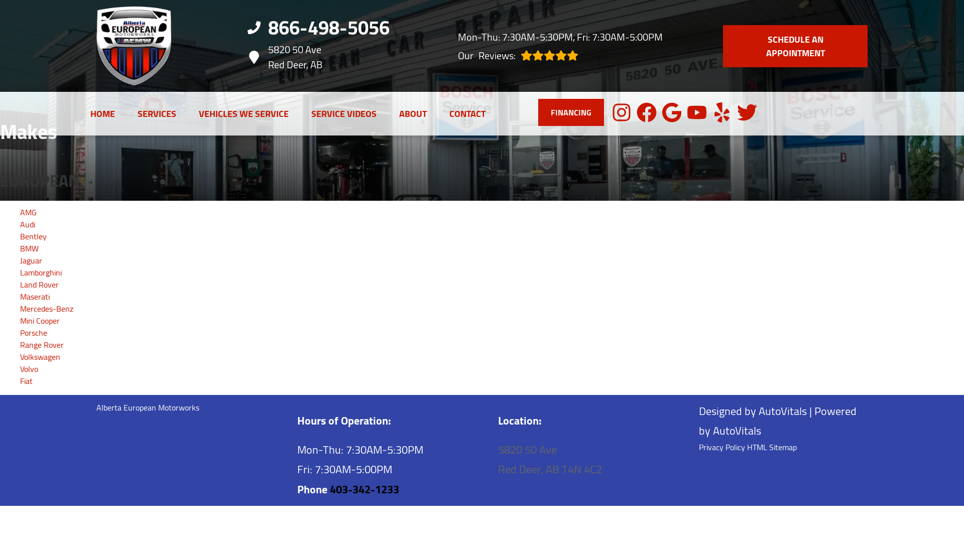 The height and width of the screenshot is (542, 964). What do you see at coordinates (322, 57) in the screenshot?
I see `Home` at bounding box center [322, 57].